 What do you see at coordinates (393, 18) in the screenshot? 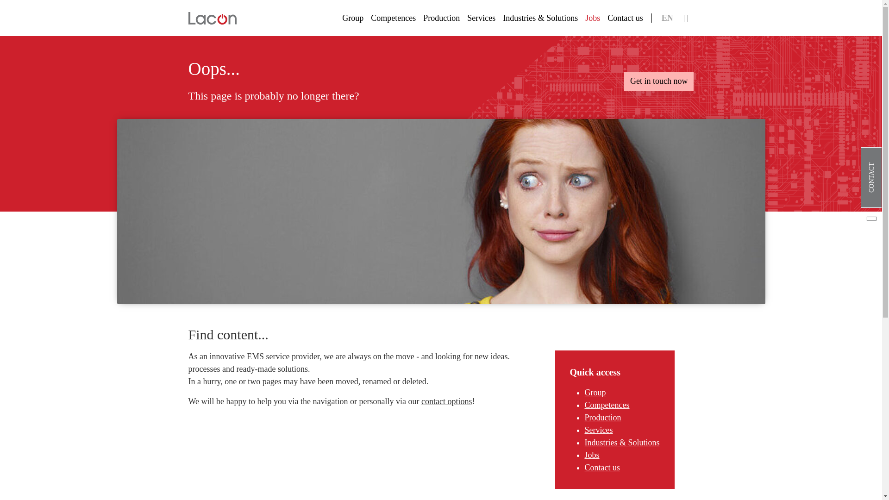
I see `Competences` at bounding box center [393, 18].